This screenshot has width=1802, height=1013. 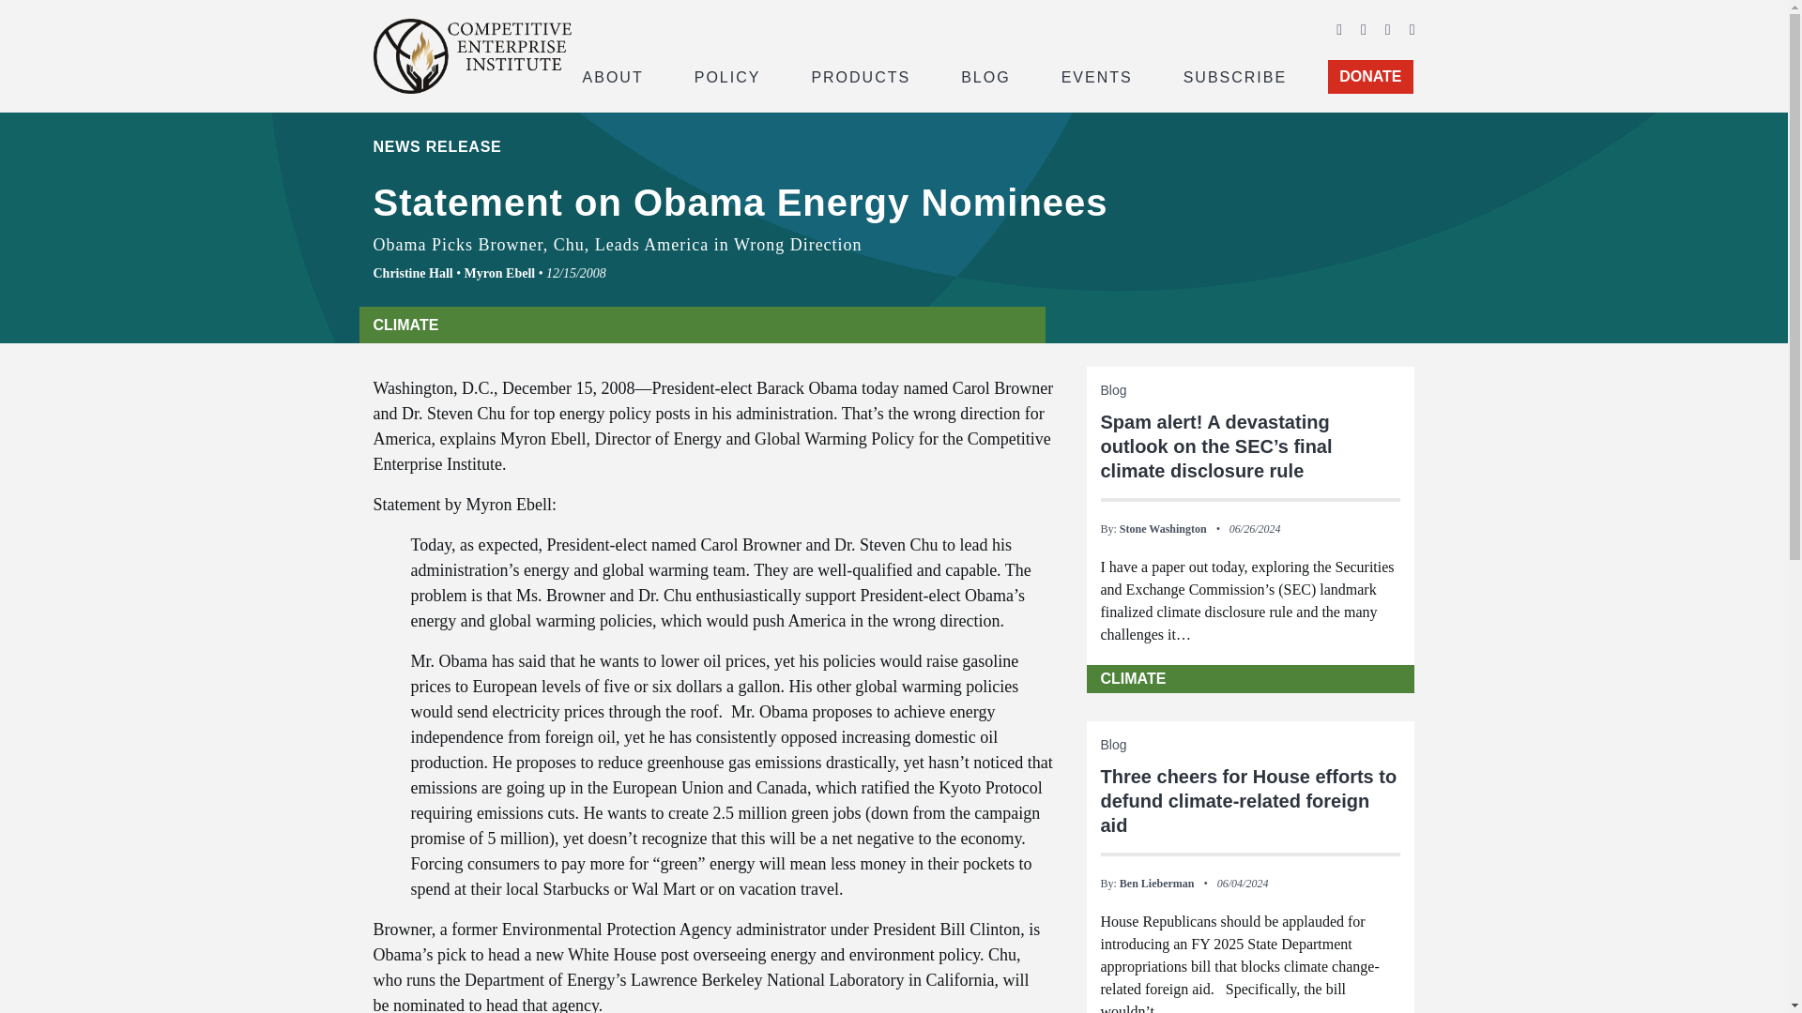 I want to click on ABOUT, so click(x=612, y=75).